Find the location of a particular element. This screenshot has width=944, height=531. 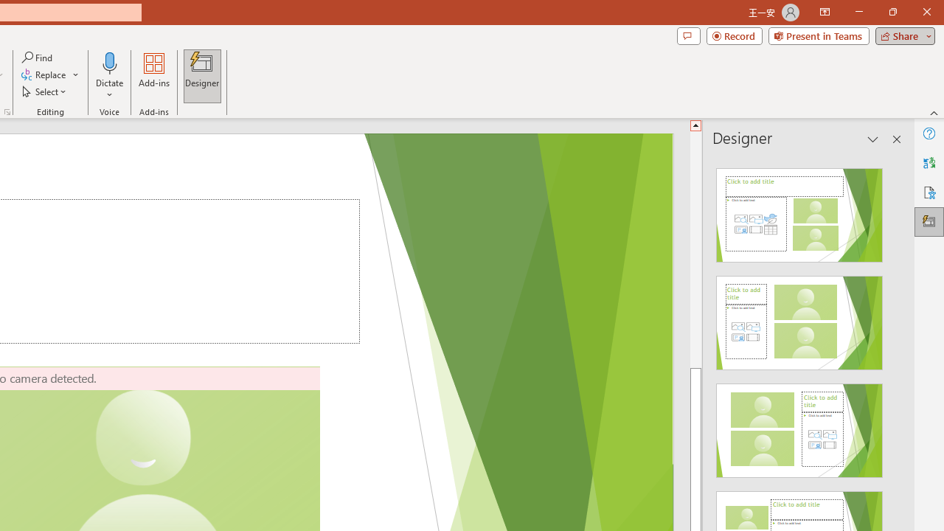

Find... is located at coordinates (38, 58).